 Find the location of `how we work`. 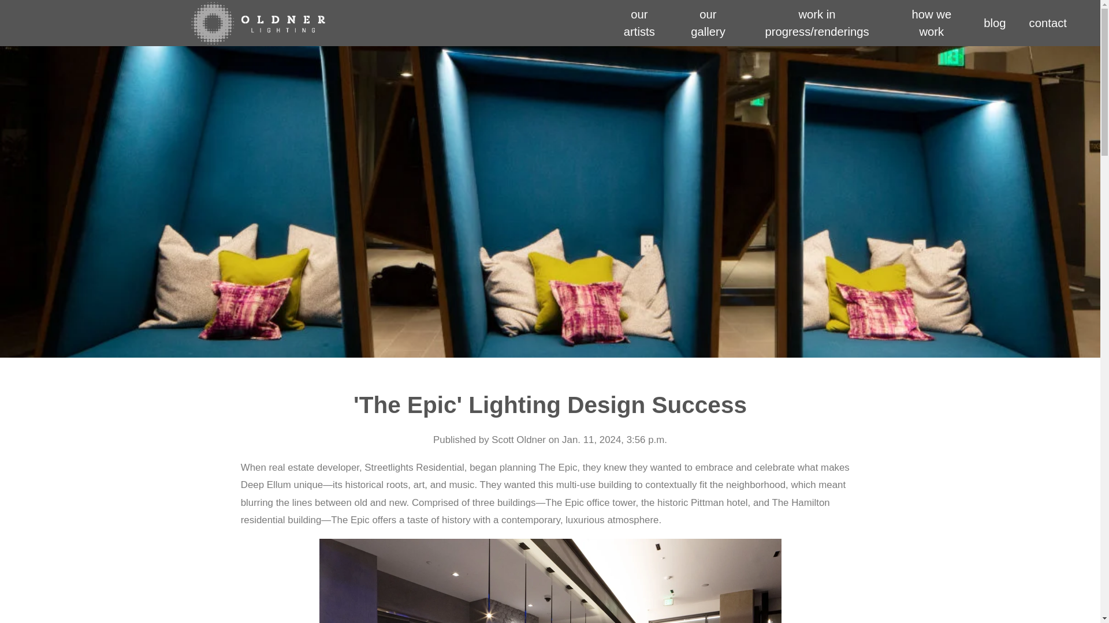

how we work is located at coordinates (931, 23).